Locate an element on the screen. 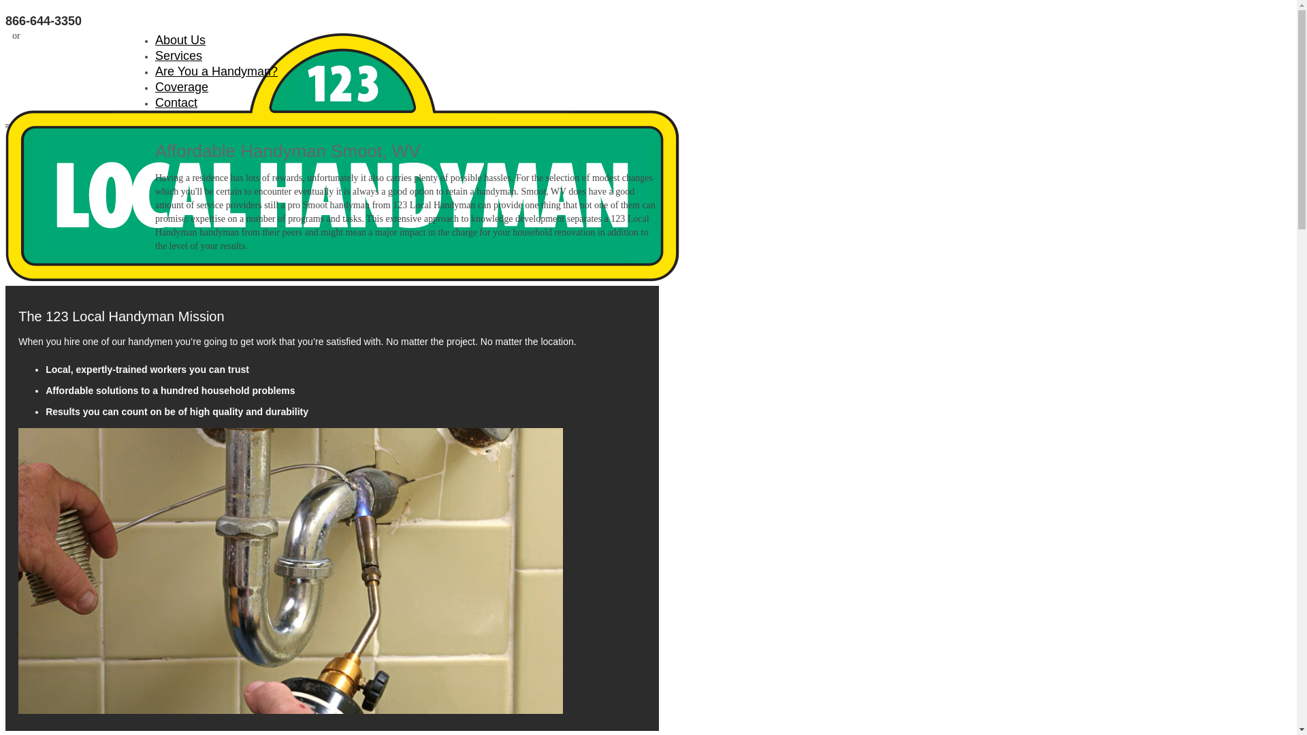 The height and width of the screenshot is (735, 1307). Are You a Handyman? is located at coordinates (216, 71).